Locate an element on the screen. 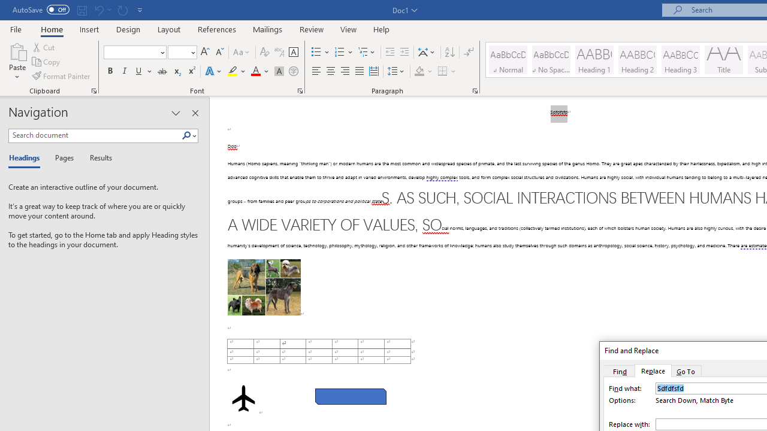 The width and height of the screenshot is (767, 431). Format Painter is located at coordinates (62, 75).